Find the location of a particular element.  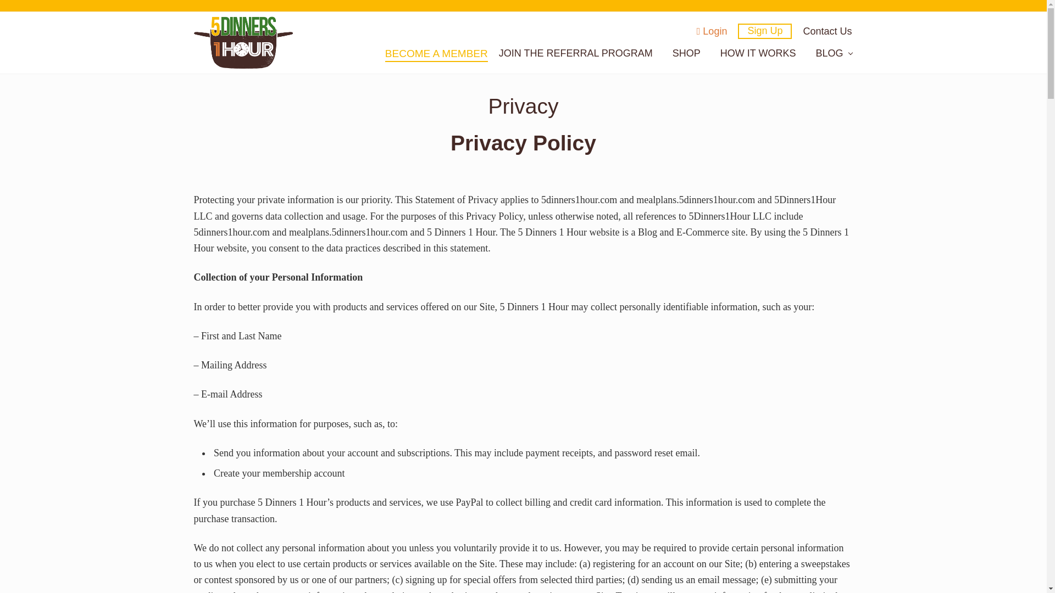

SHOP is located at coordinates (686, 53).